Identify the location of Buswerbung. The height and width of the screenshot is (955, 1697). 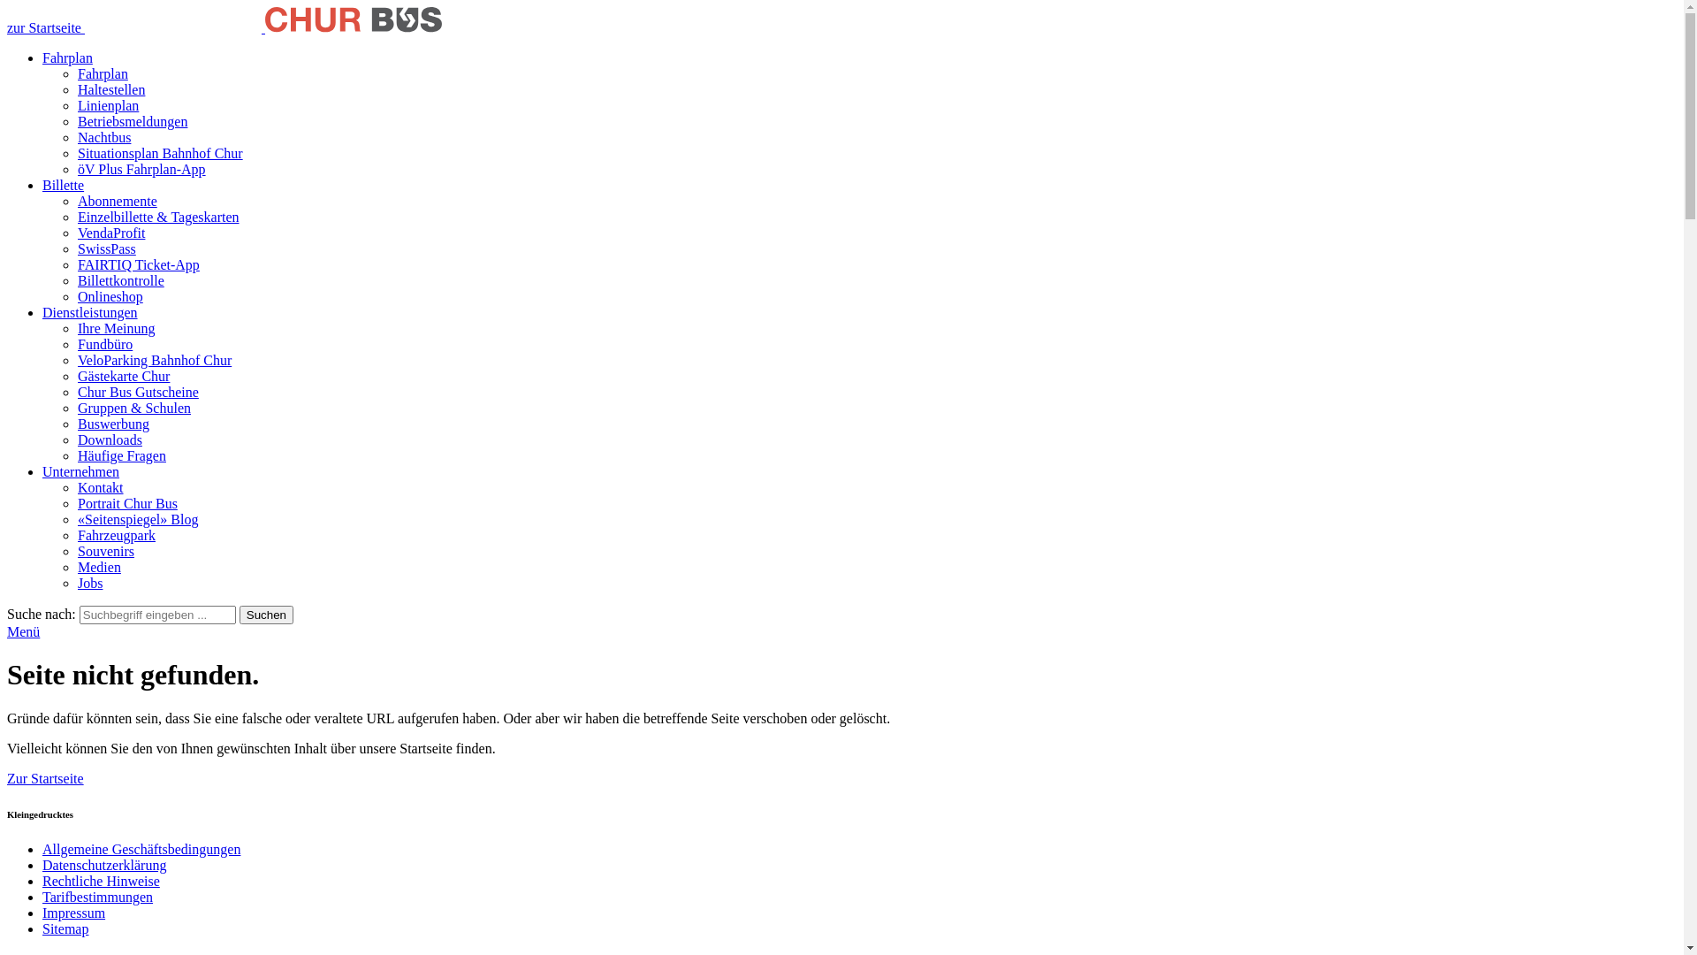
(113, 424).